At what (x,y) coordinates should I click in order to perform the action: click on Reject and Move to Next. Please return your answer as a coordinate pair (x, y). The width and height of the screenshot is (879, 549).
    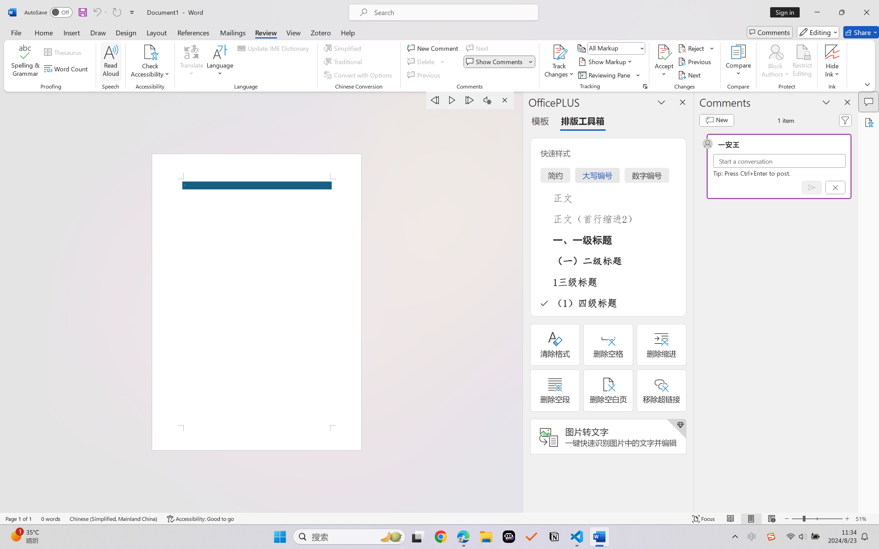
    Looking at the image, I should click on (692, 48).